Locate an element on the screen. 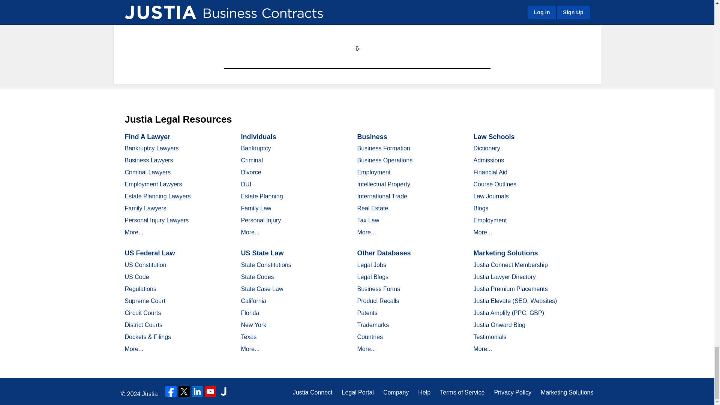  Personal Injury Lawyers is located at coordinates (157, 220).